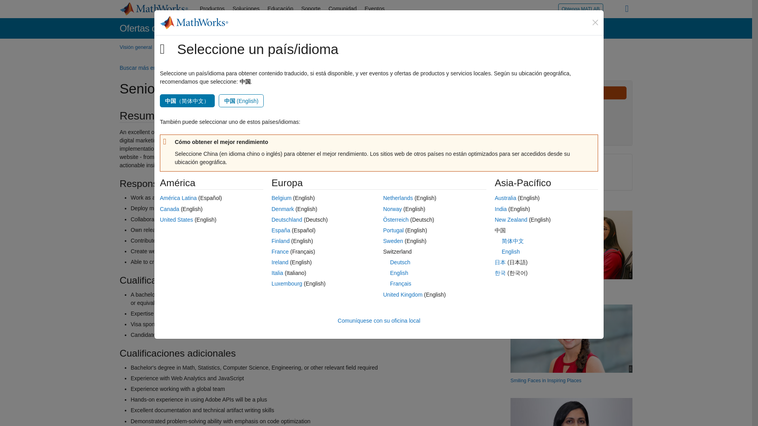  I want to click on Soporte, so click(310, 9).